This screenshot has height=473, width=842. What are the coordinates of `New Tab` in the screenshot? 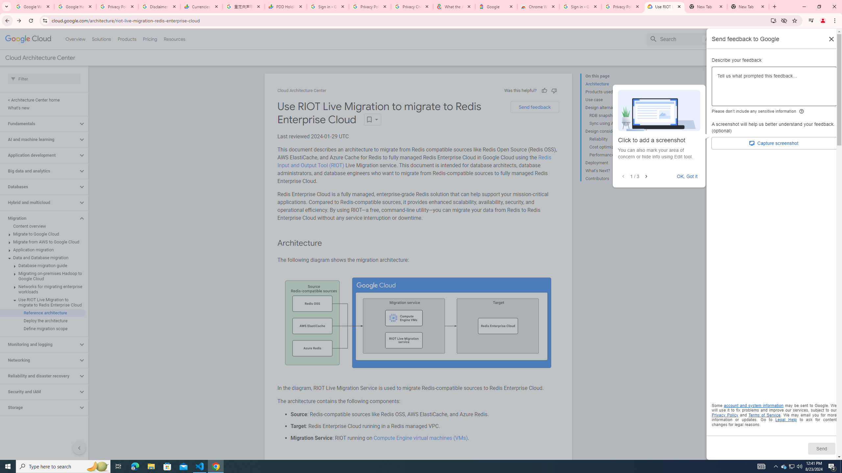 It's located at (748, 7).